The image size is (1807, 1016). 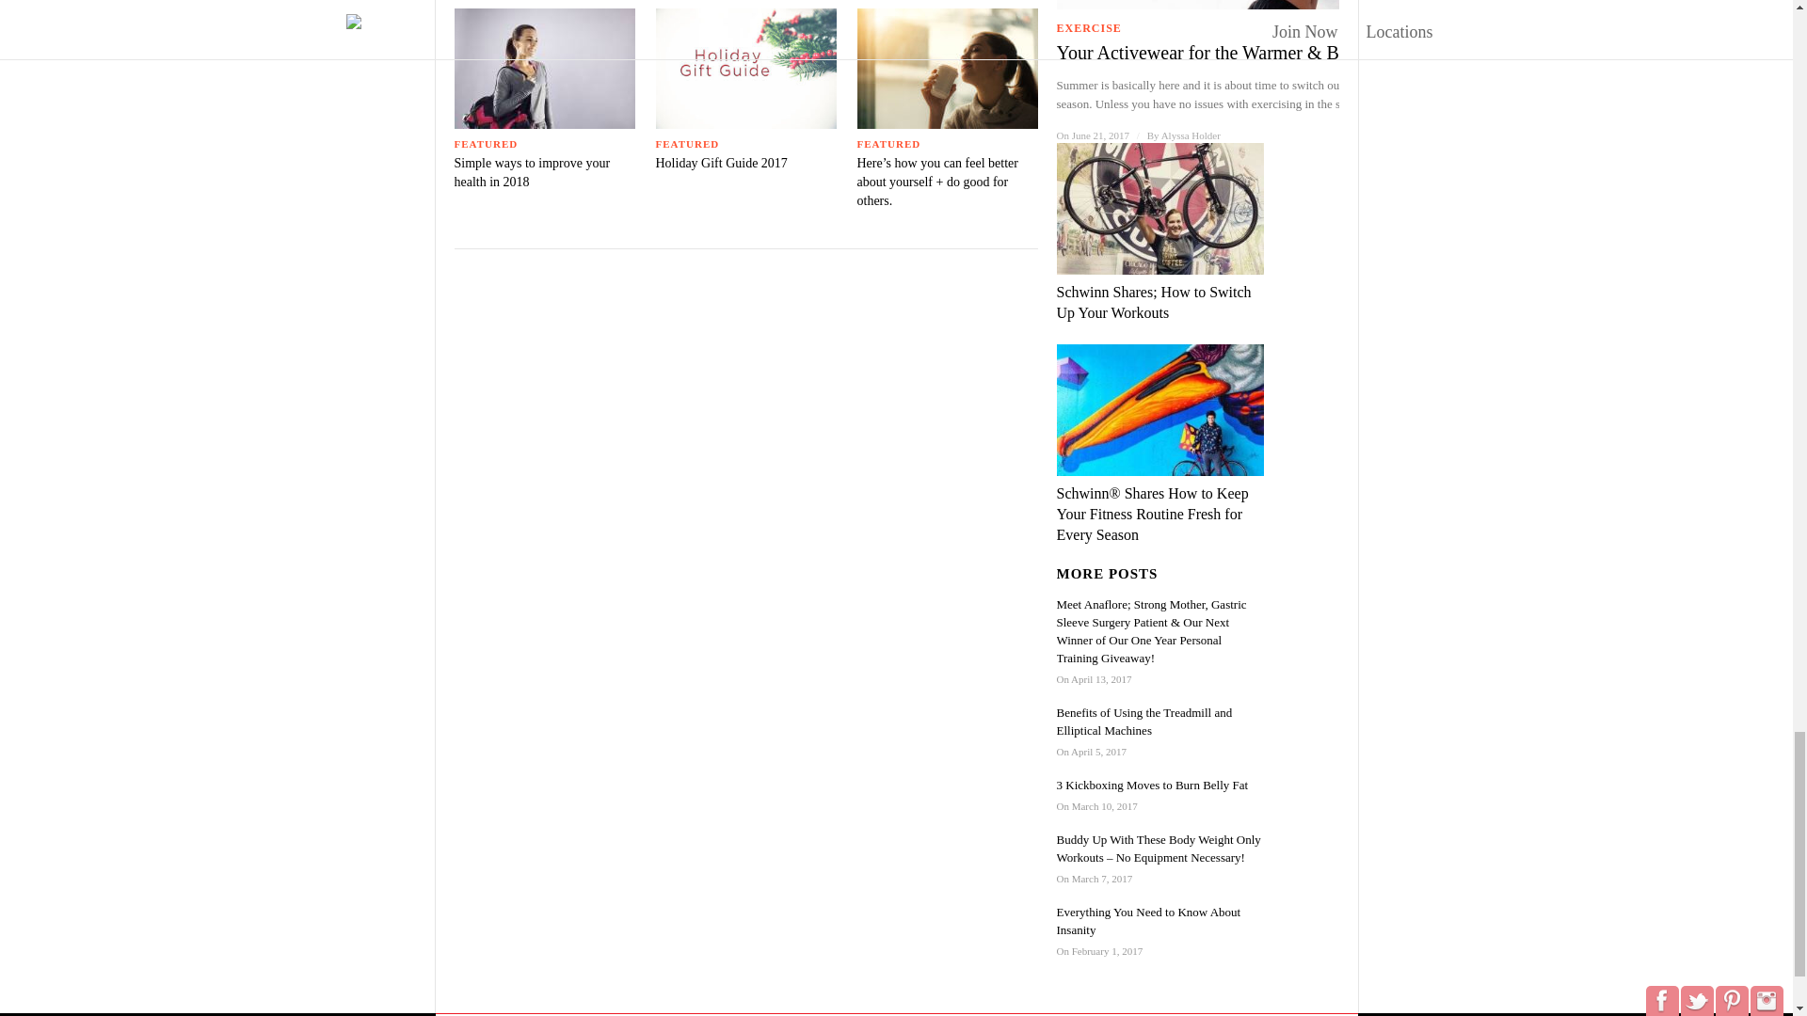 I want to click on Permanent Link: Simple ways to improve your health in 2018, so click(x=531, y=172).